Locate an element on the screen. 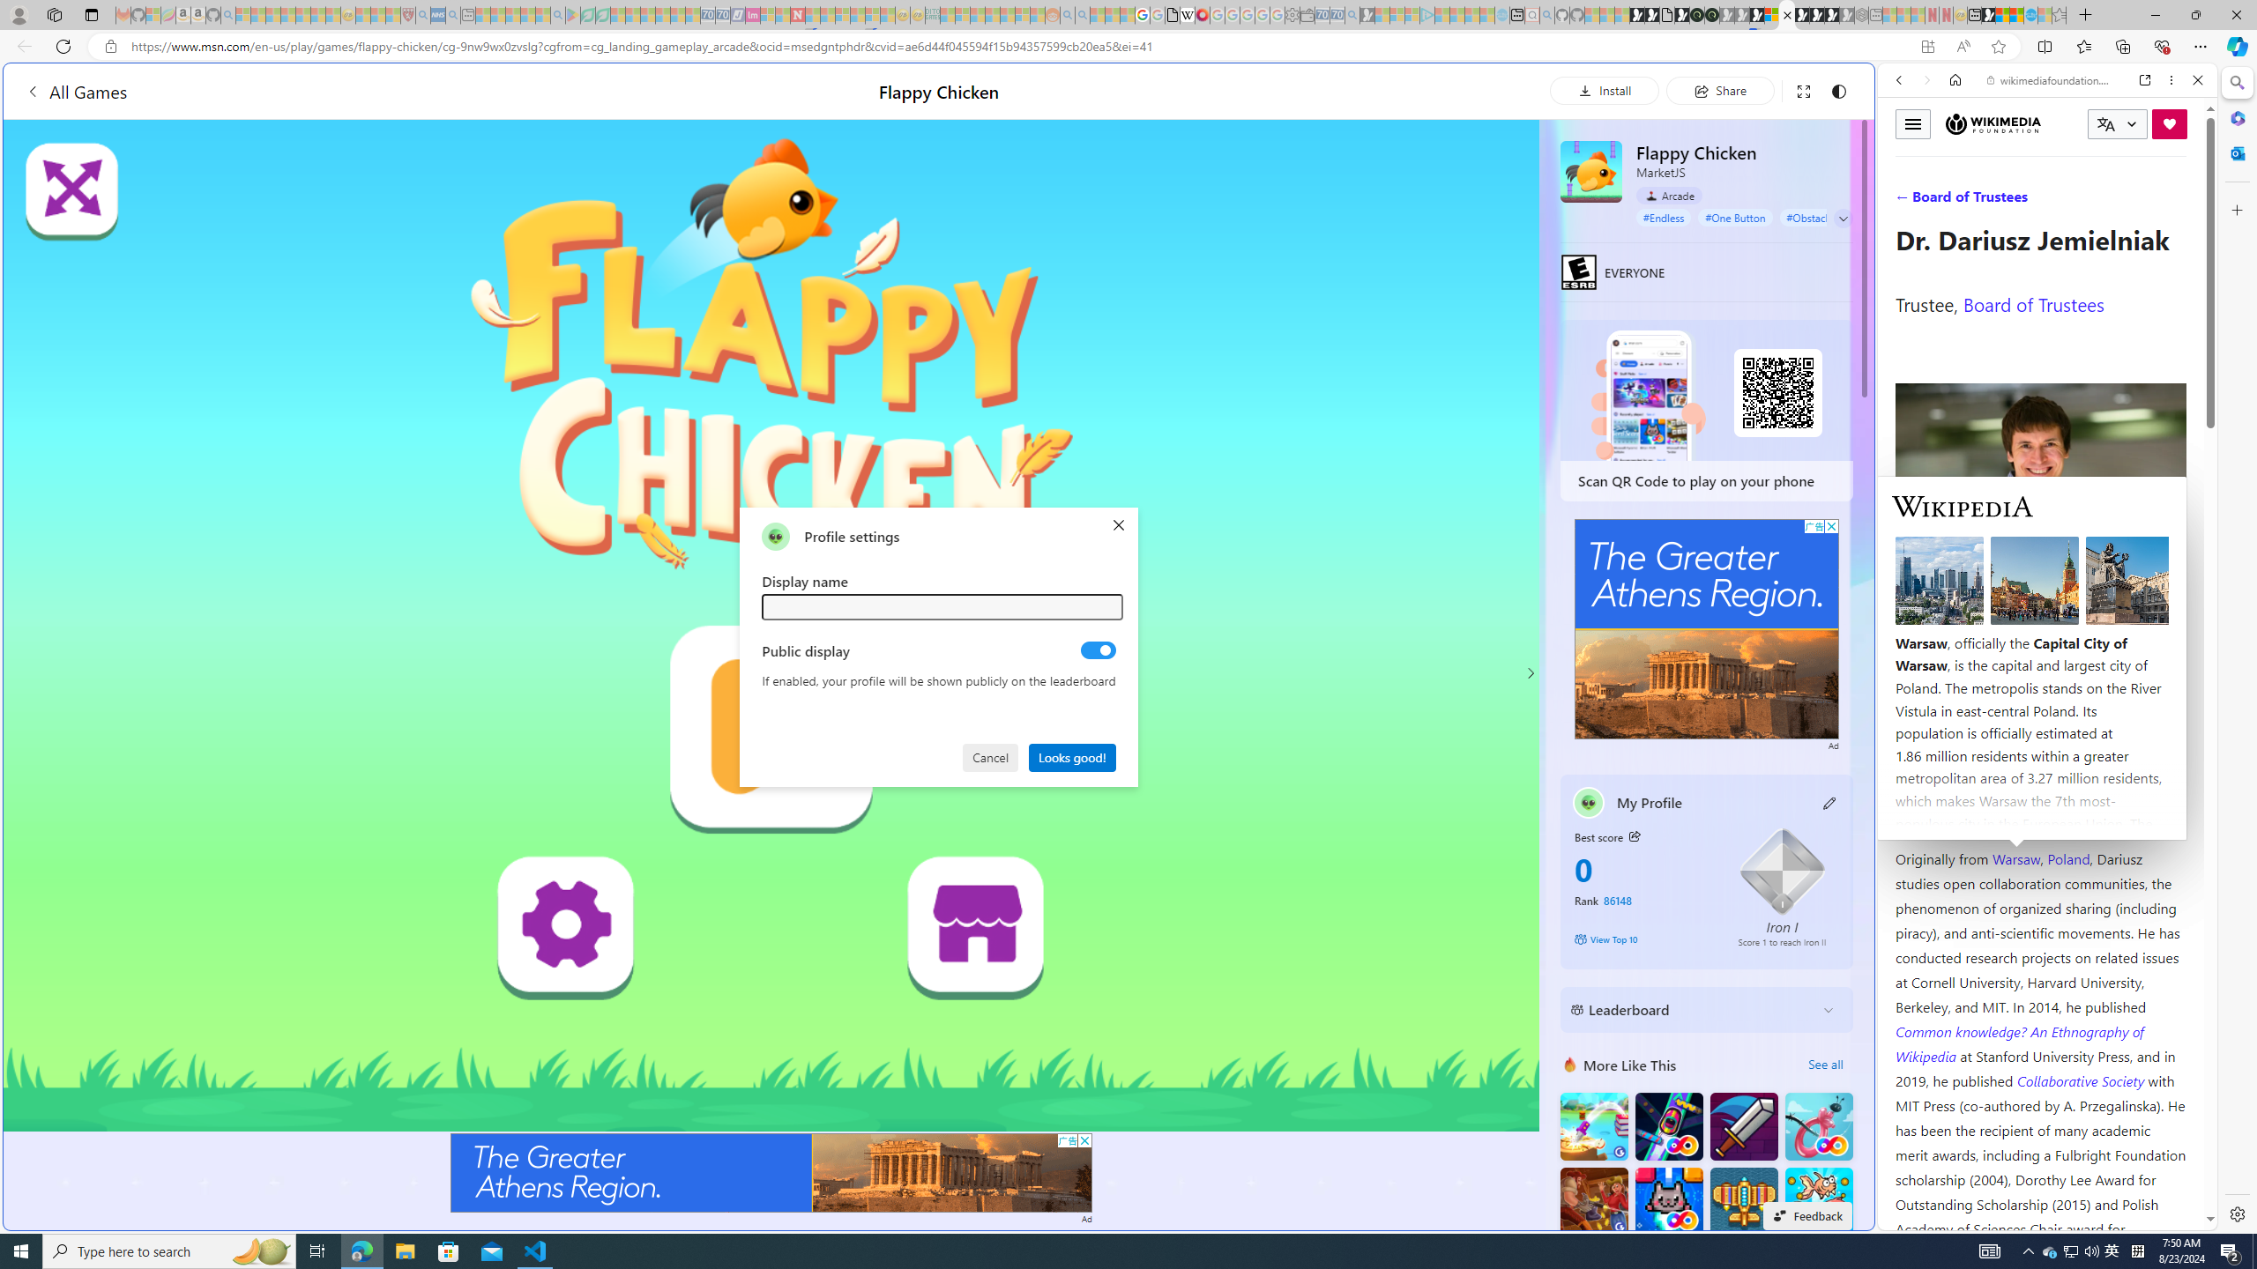 The image size is (2257, 1269). Atlantic Sky Hunter is located at coordinates (1743, 1200).